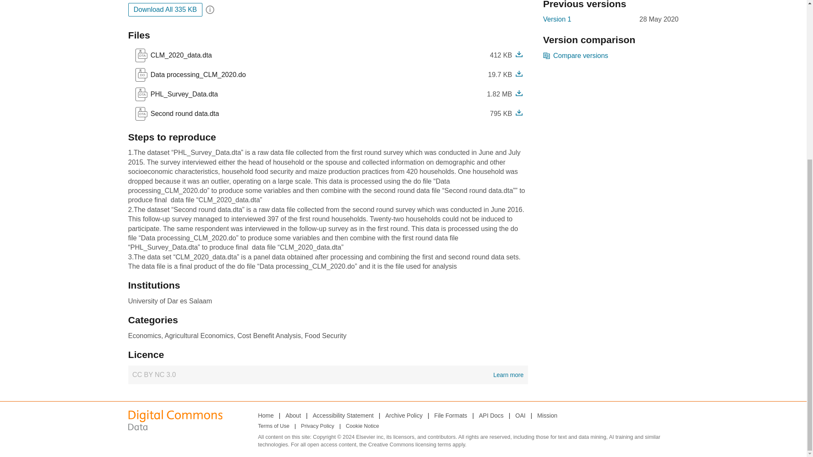  I want to click on Archive Policy, so click(404, 415).